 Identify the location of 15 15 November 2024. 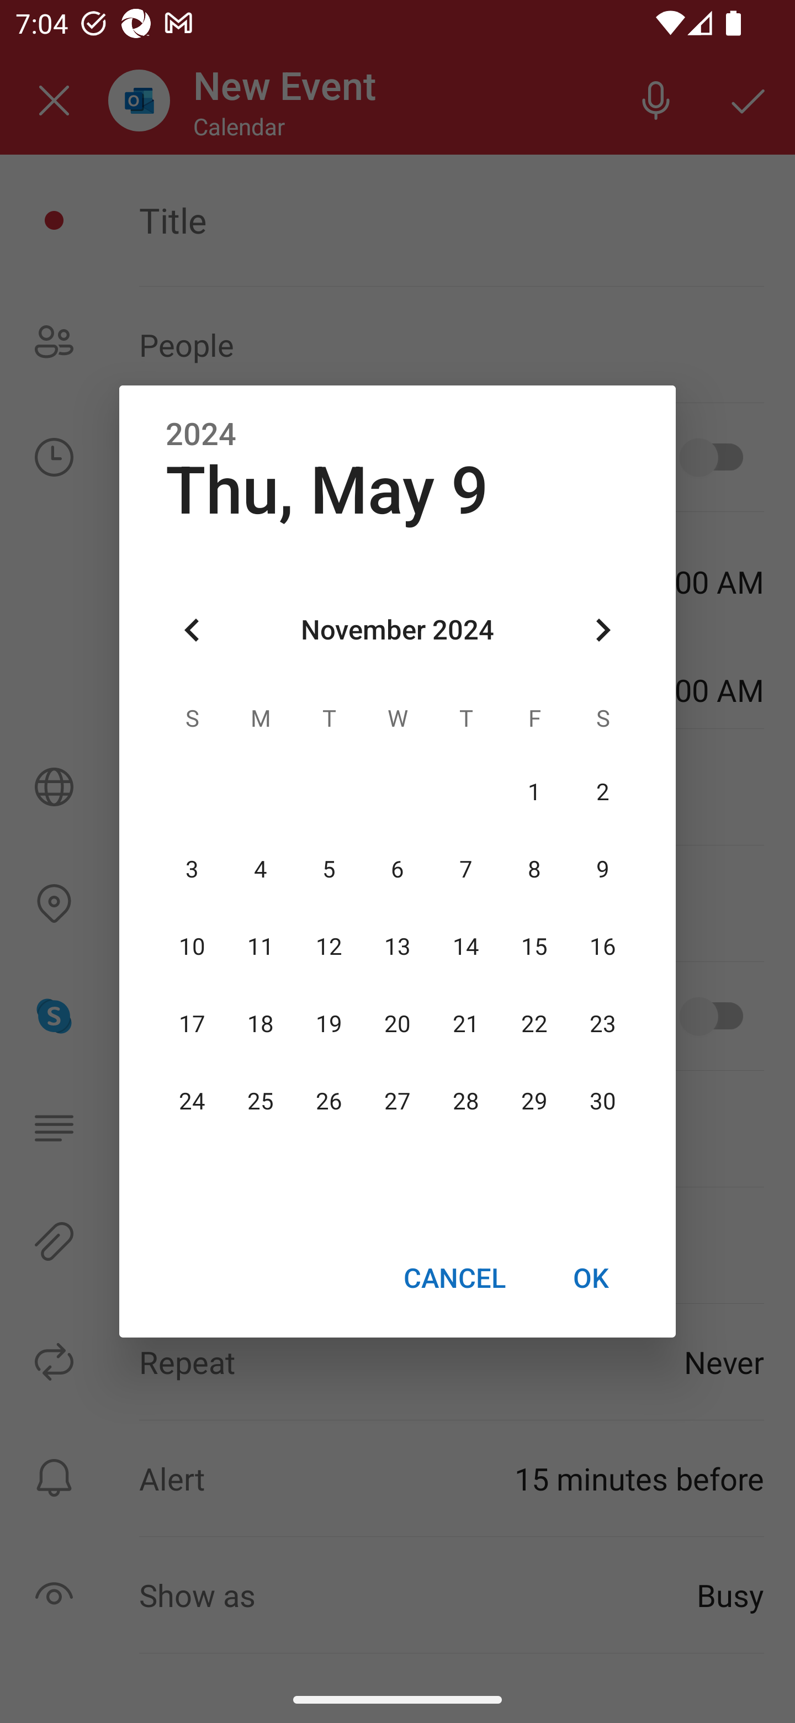
(534, 947).